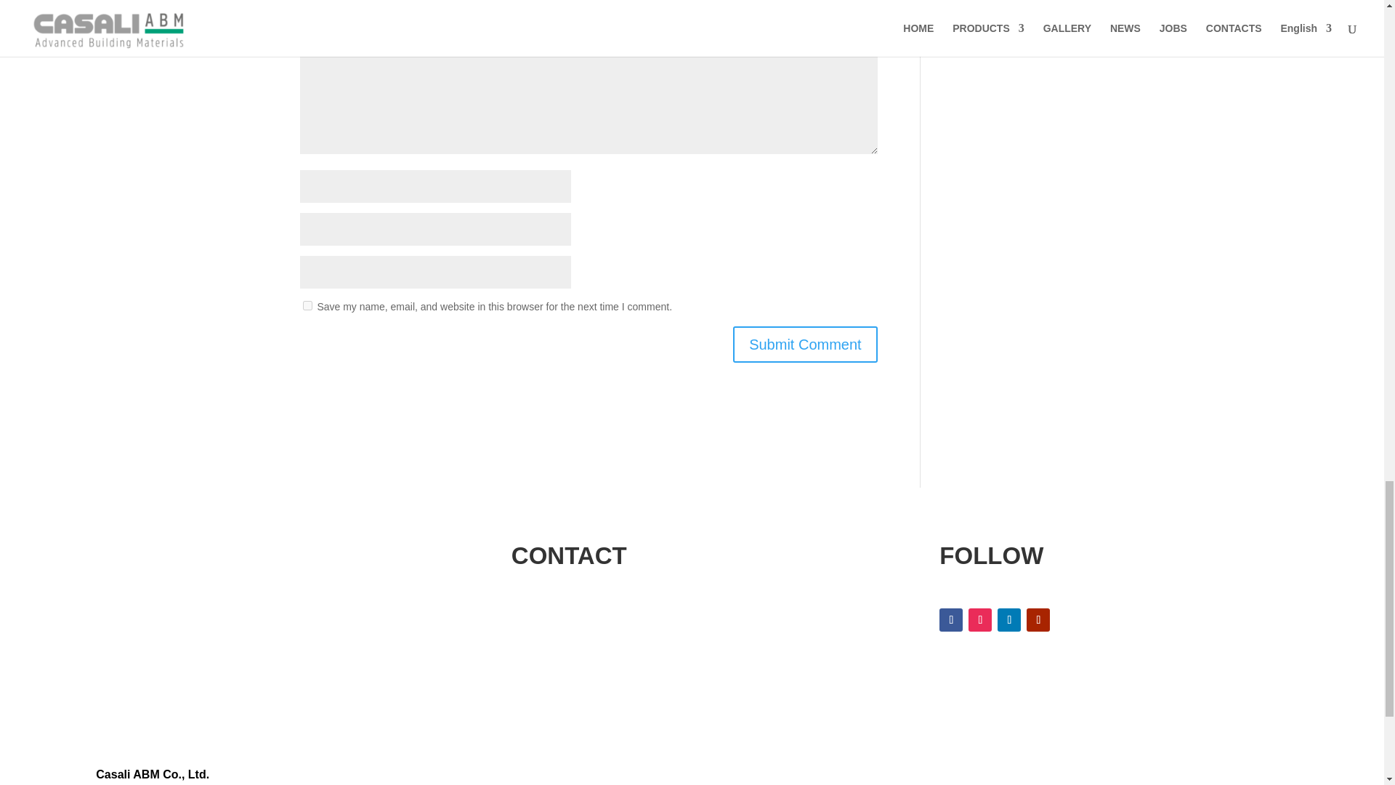 The image size is (1395, 785). I want to click on Follow on LinkedIn, so click(1008, 620).